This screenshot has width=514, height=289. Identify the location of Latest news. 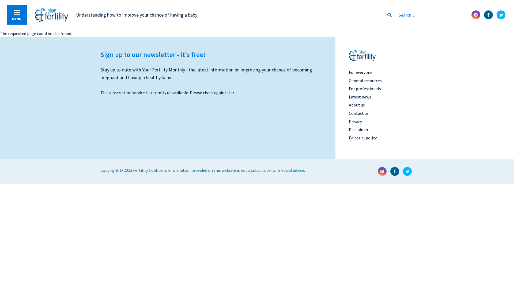
(360, 97).